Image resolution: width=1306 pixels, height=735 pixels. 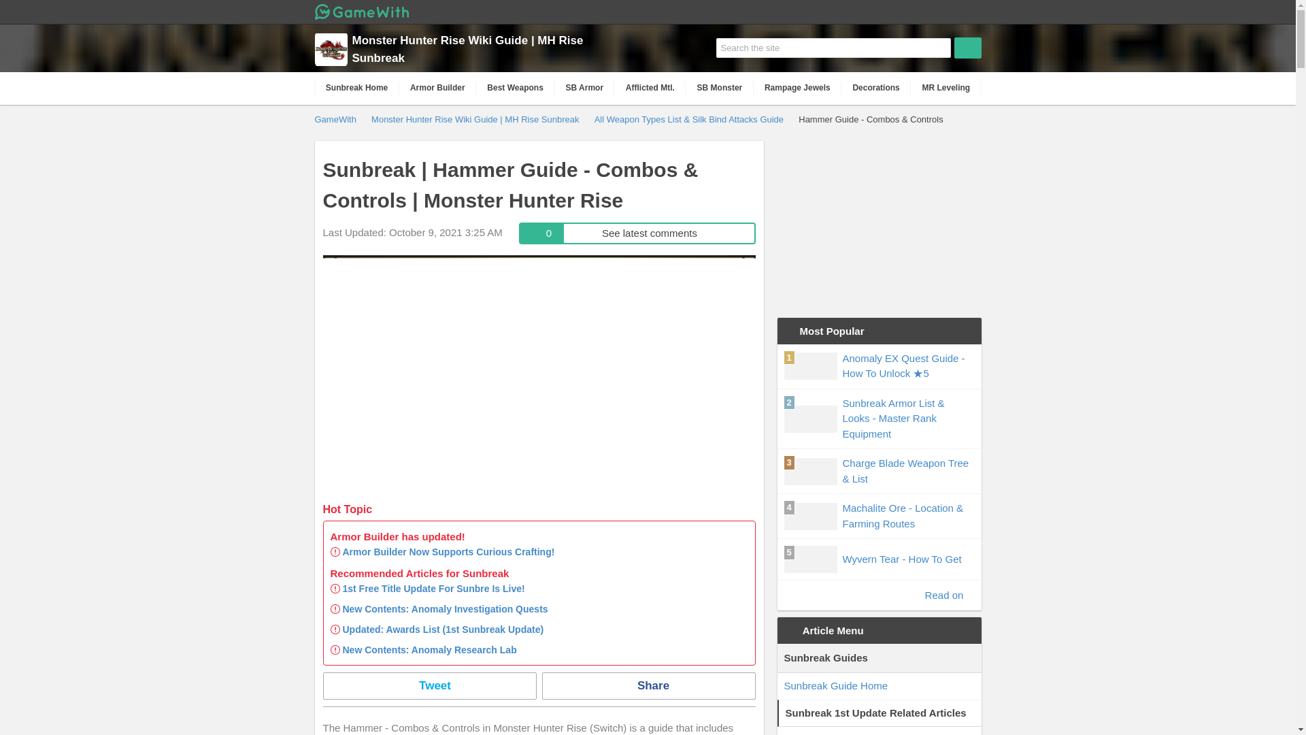 I want to click on Share, so click(x=648, y=686).